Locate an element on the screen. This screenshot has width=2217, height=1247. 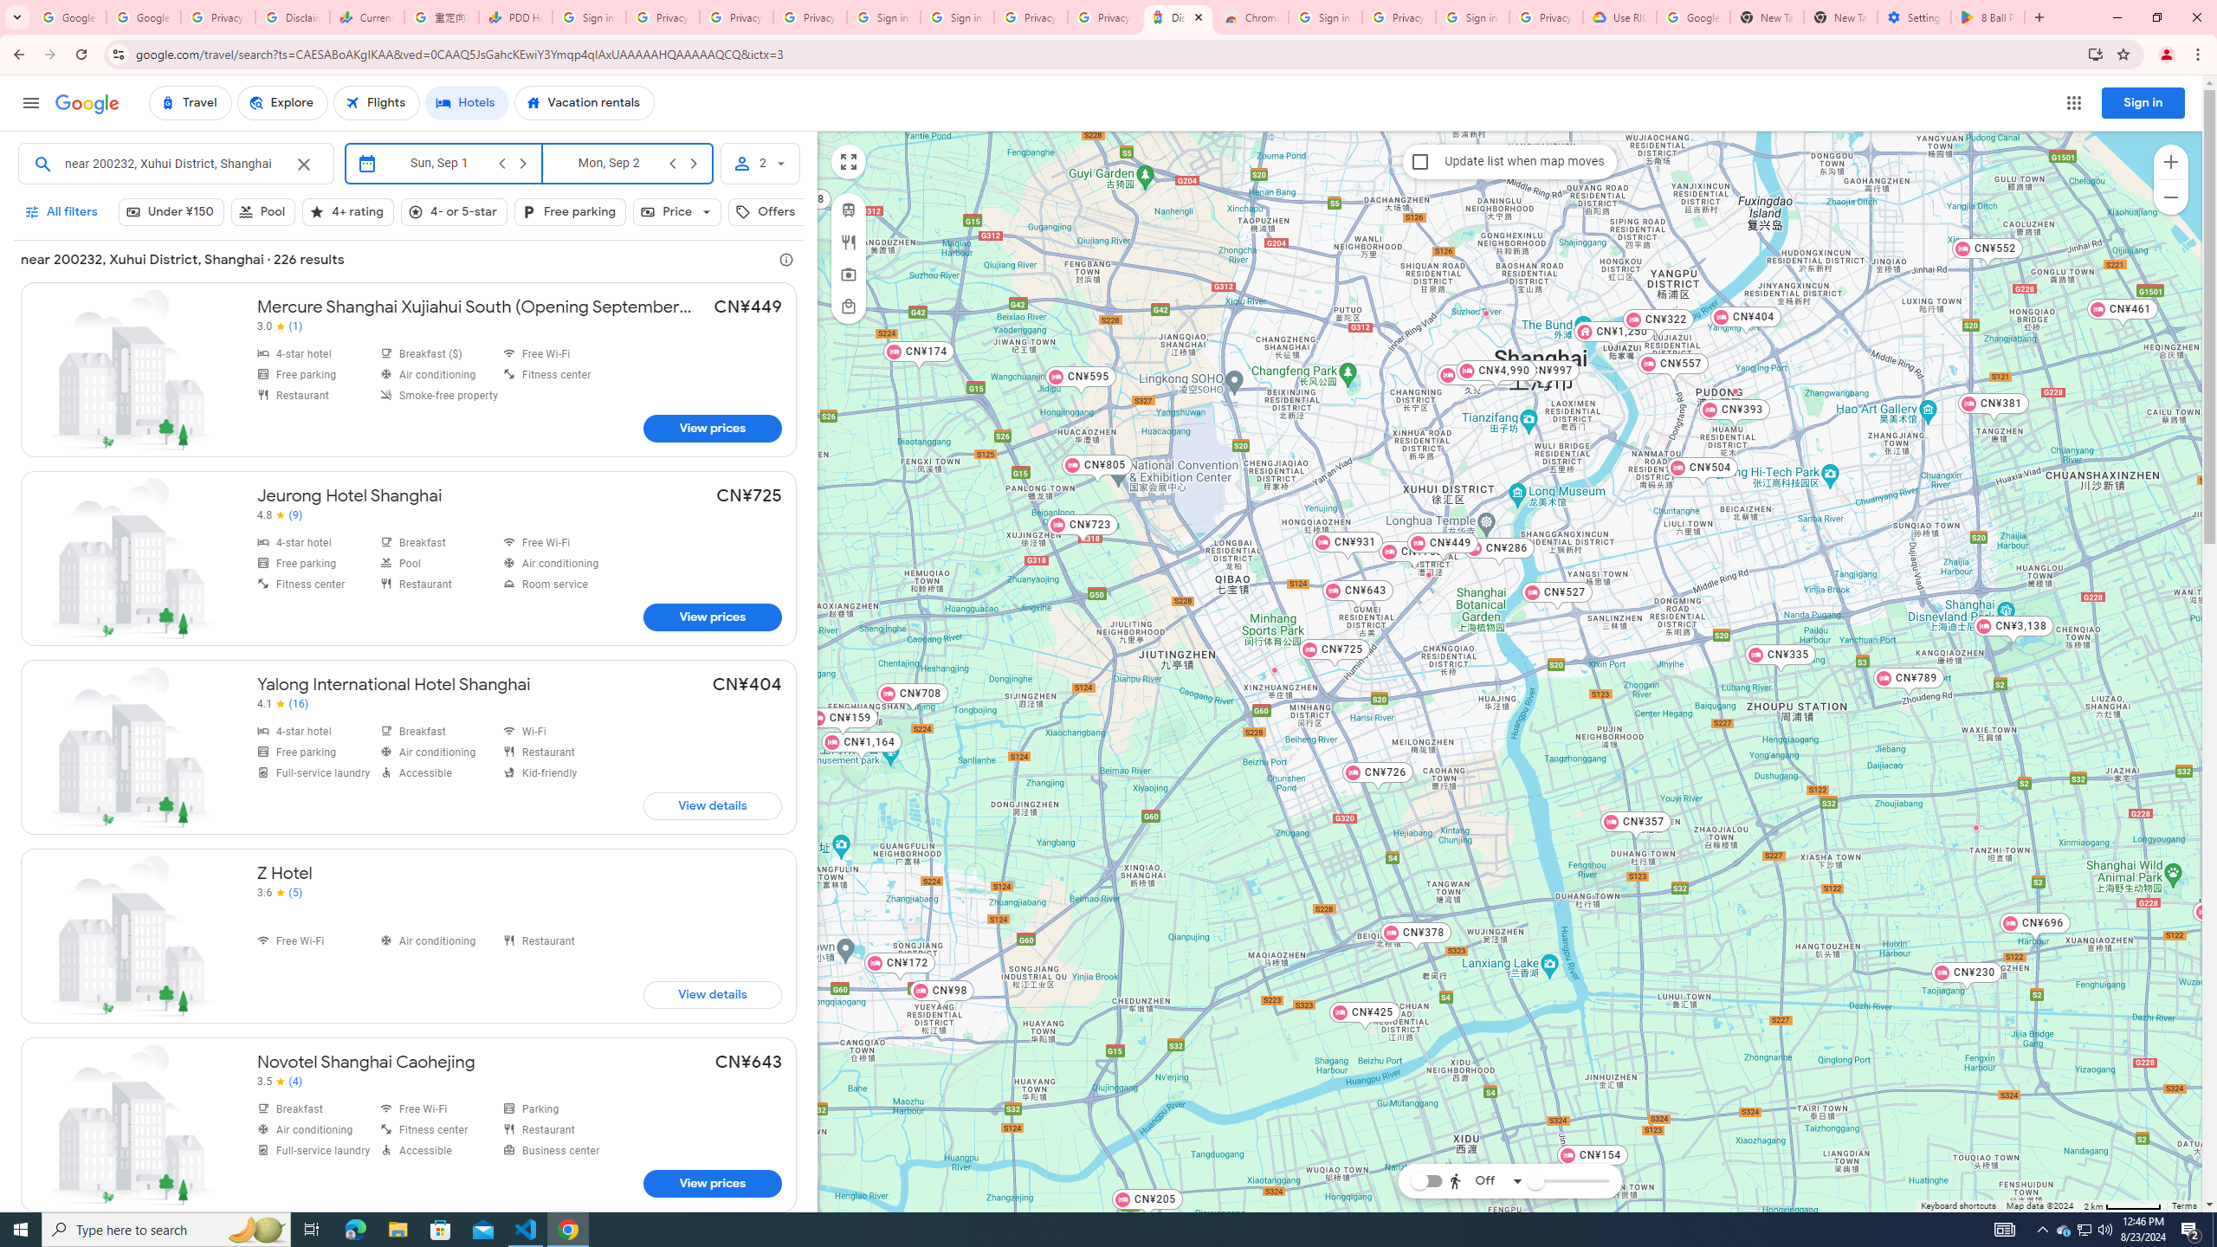
Parkline Century Park Hotel Shanghai is located at coordinates (1735, 391).